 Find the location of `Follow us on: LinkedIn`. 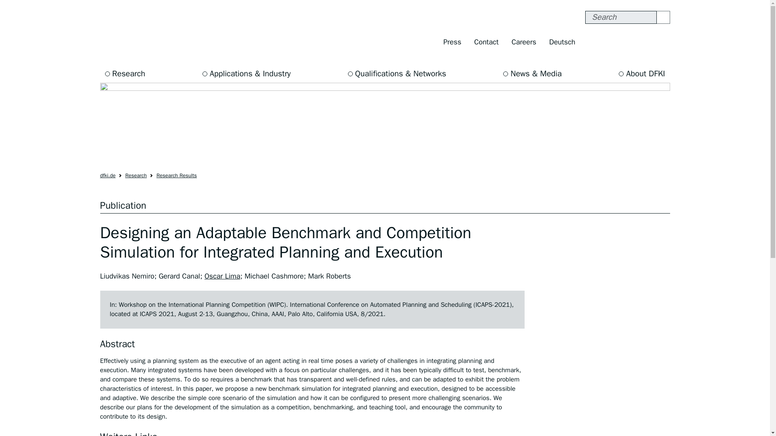

Follow us on: LinkedIn is located at coordinates (661, 42).